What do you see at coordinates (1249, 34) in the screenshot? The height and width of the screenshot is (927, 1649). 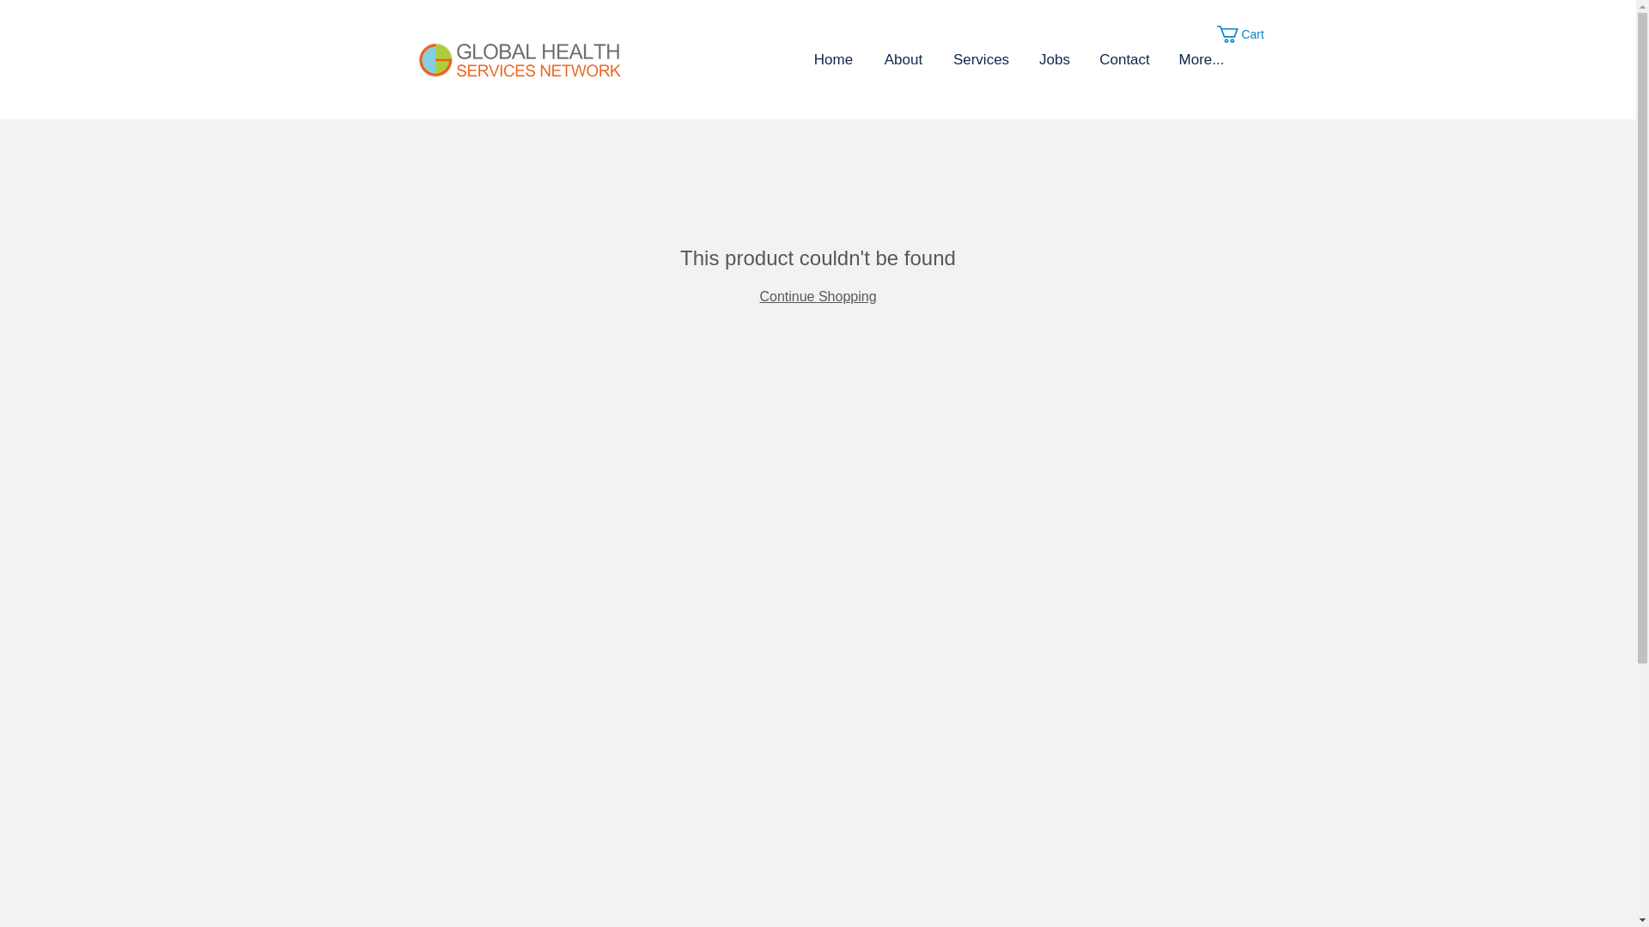 I see `Cart` at bounding box center [1249, 34].